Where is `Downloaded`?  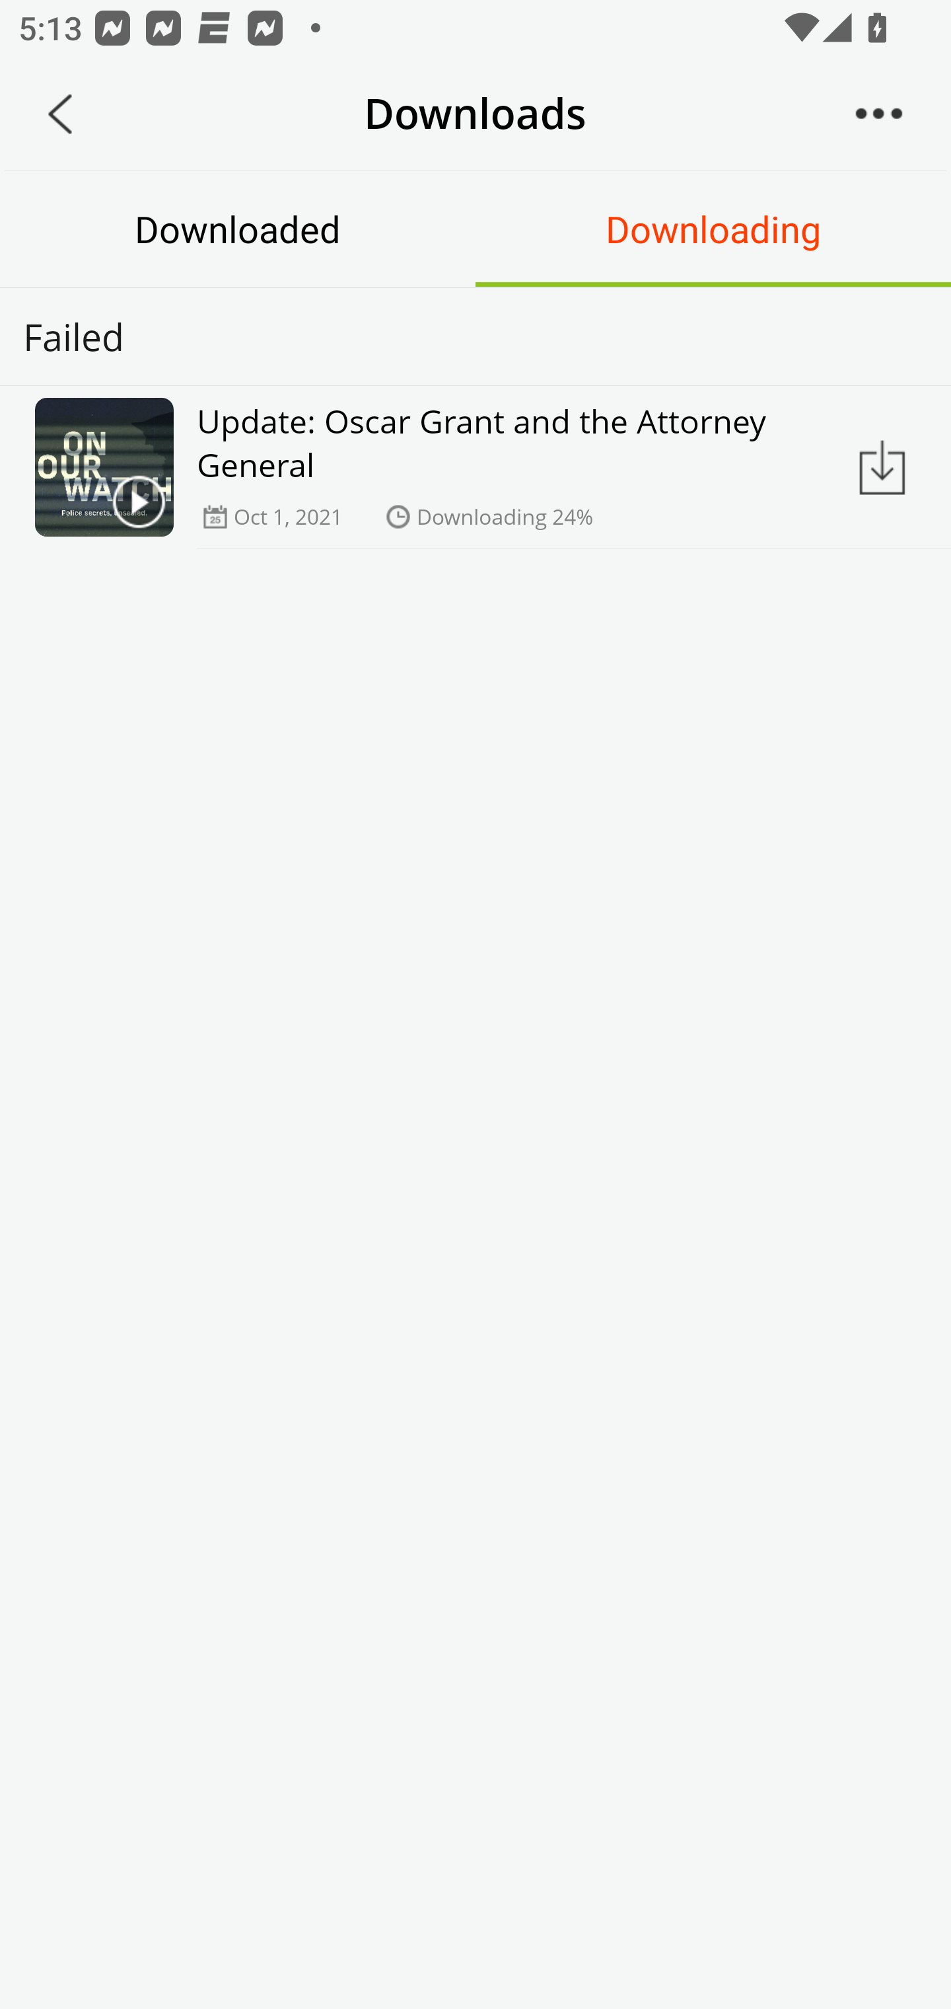
Downloaded is located at coordinates (238, 229).